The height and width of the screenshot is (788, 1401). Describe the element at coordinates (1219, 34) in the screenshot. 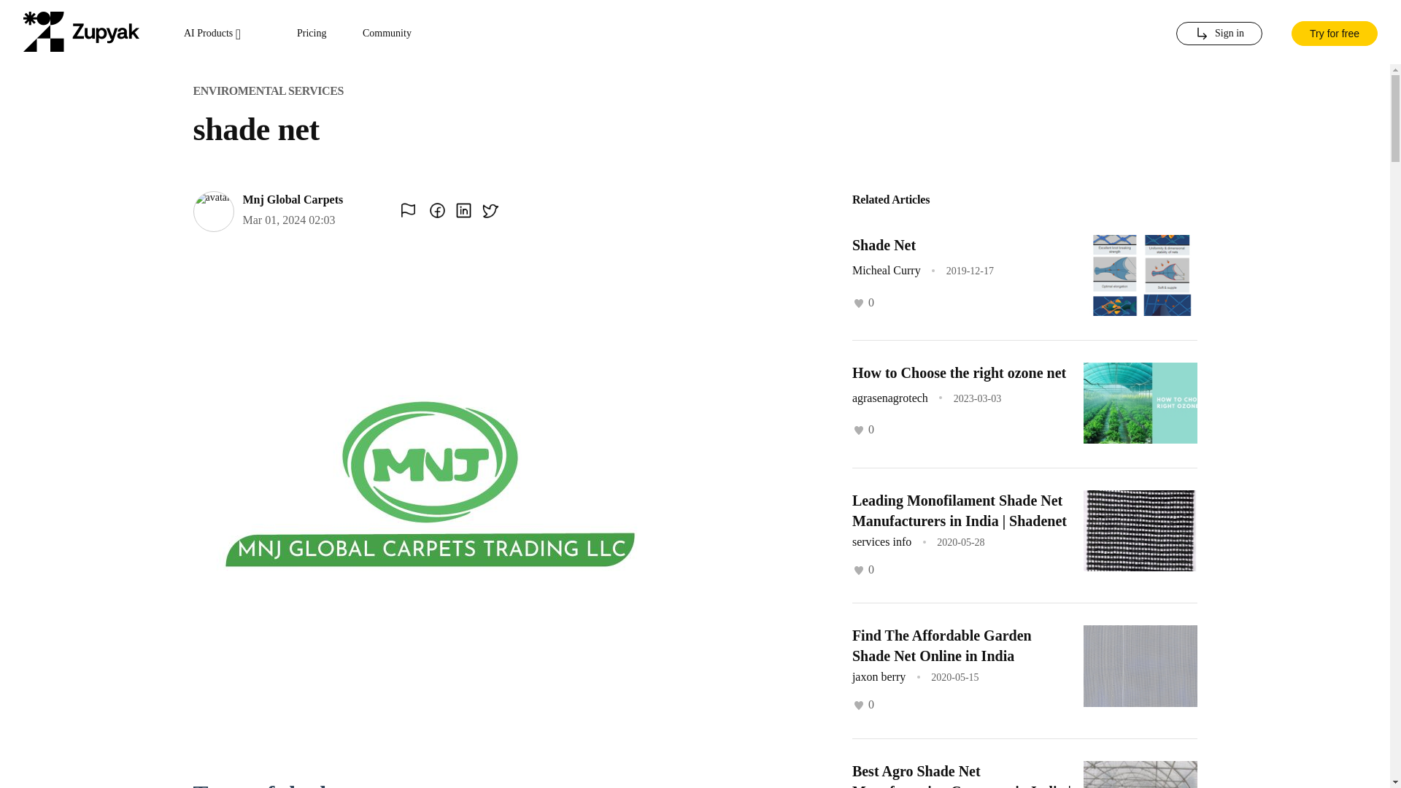

I see ` Sign in` at that location.